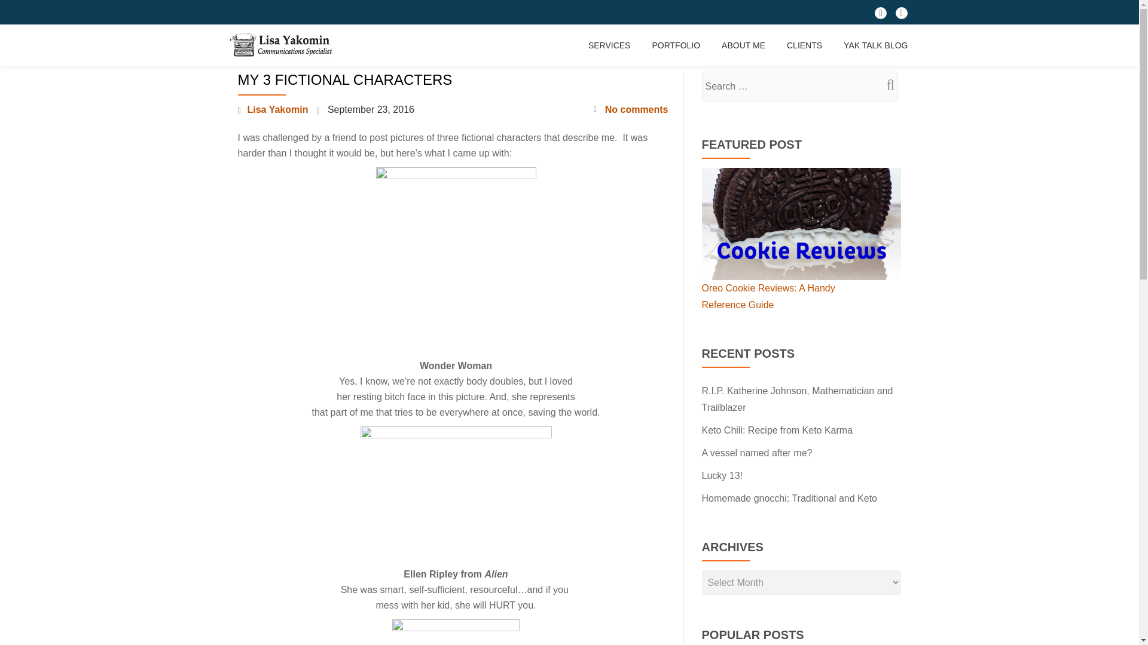  I want to click on No comments, so click(630, 109).